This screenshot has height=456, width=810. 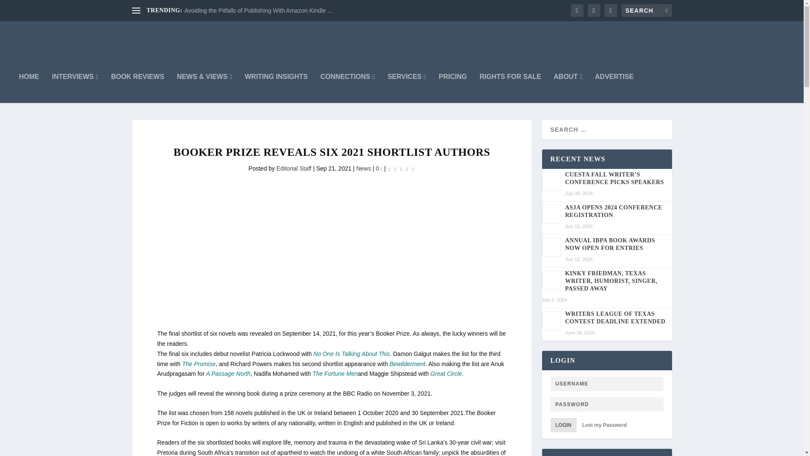 What do you see at coordinates (258, 11) in the screenshot?
I see `Avoiding the Pitfalls of Publishing With Amazon Kindle ...` at bounding box center [258, 11].